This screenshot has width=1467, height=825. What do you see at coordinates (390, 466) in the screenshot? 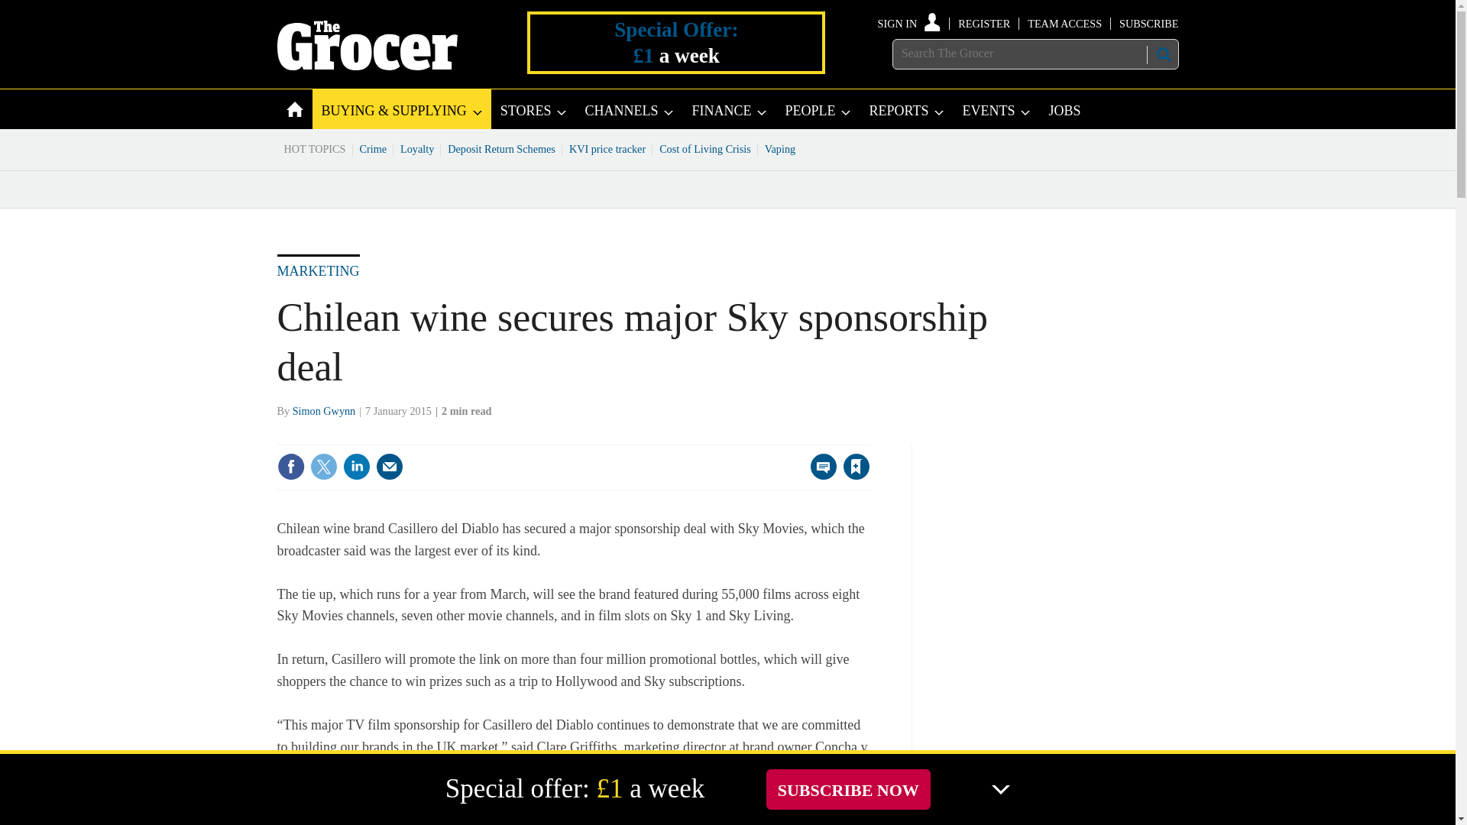
I see `Email this article` at bounding box center [390, 466].